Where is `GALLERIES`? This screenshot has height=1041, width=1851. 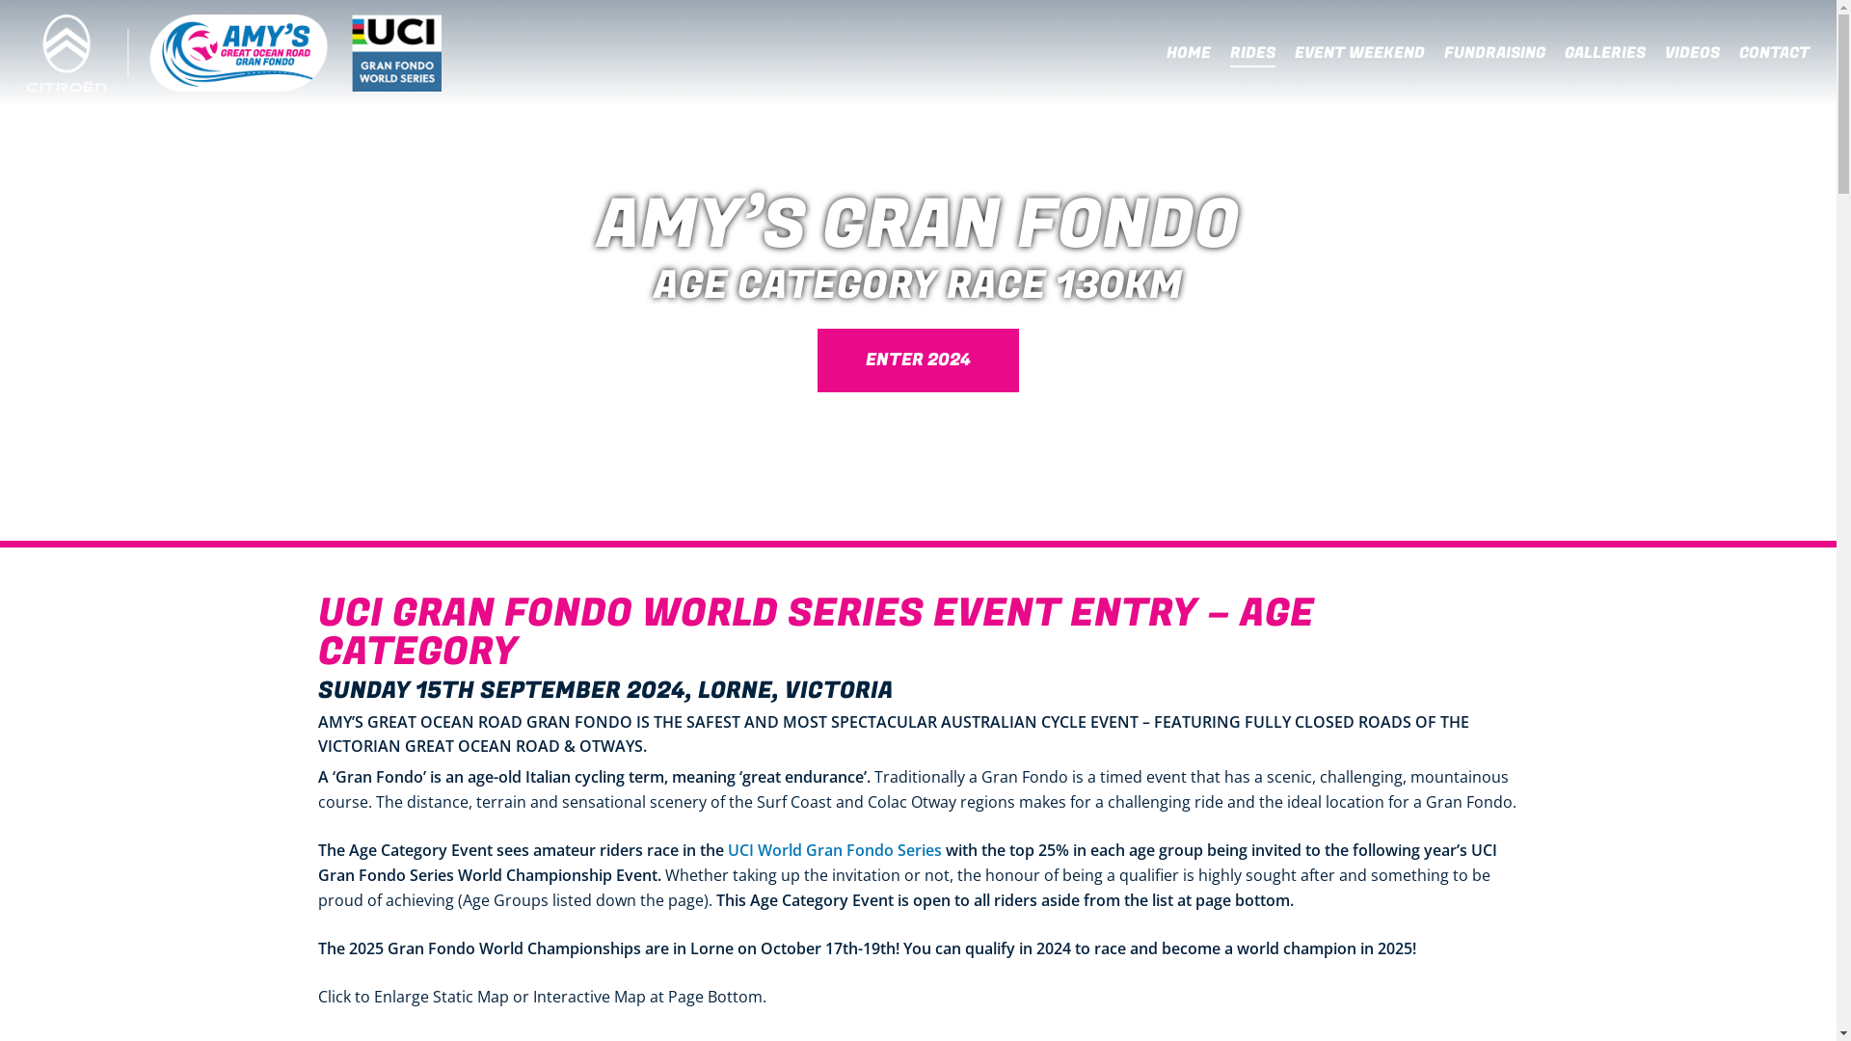 GALLERIES is located at coordinates (1605, 53).